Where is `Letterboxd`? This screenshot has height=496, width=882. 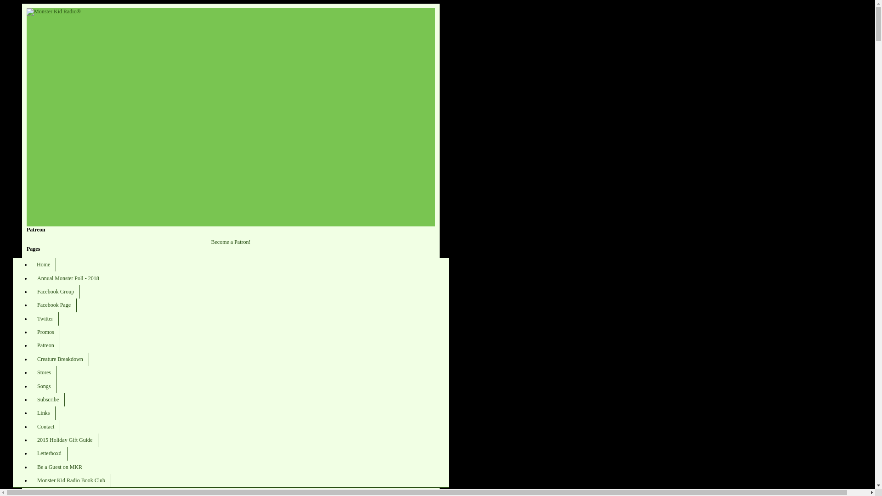
Letterboxd is located at coordinates (49, 454).